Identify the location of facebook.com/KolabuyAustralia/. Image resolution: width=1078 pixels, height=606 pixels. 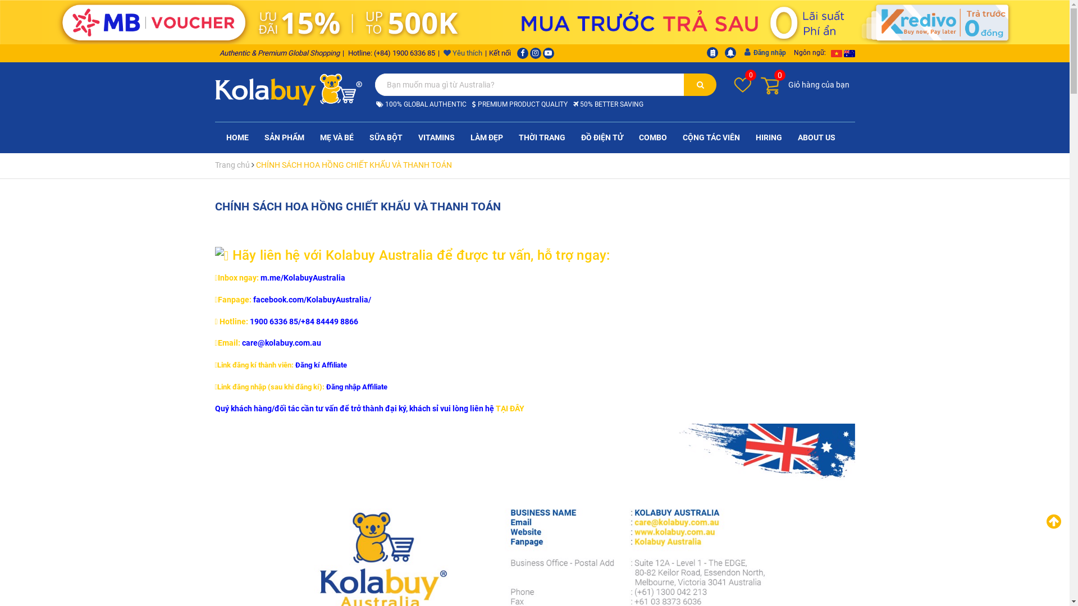
(312, 300).